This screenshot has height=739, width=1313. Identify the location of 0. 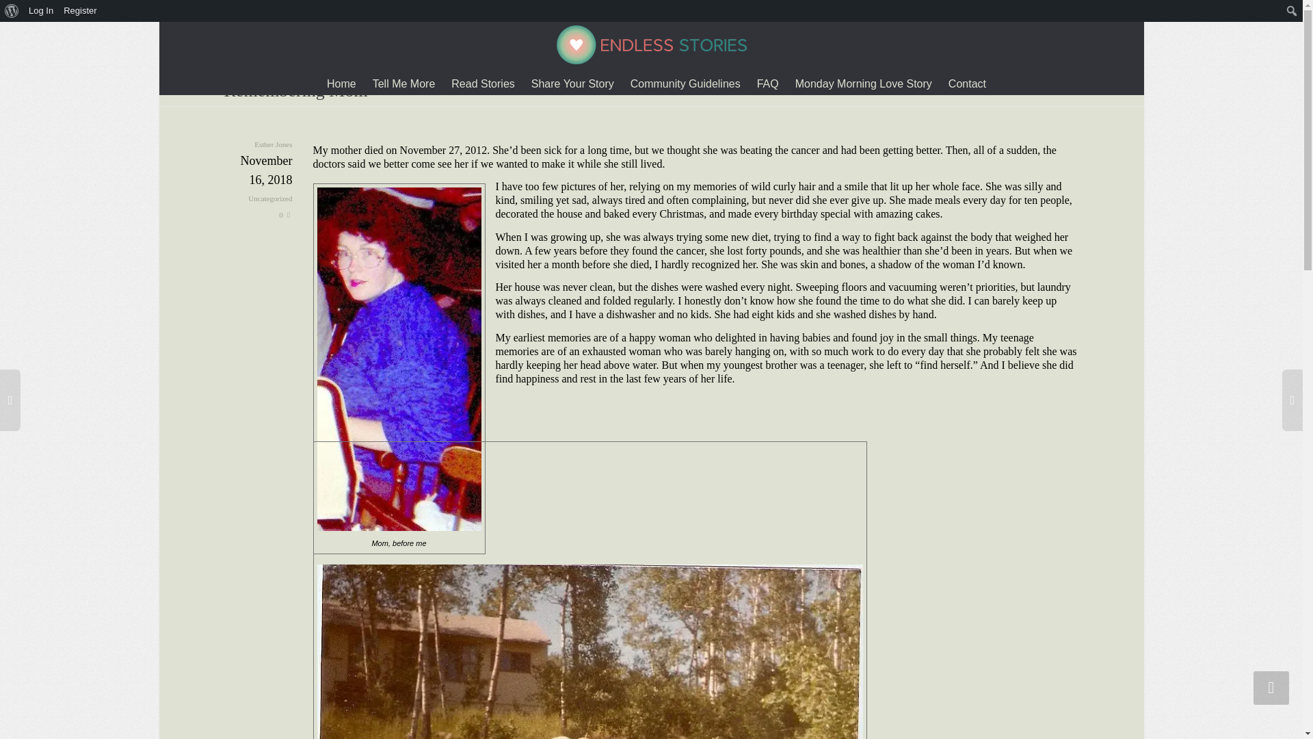
(284, 214).